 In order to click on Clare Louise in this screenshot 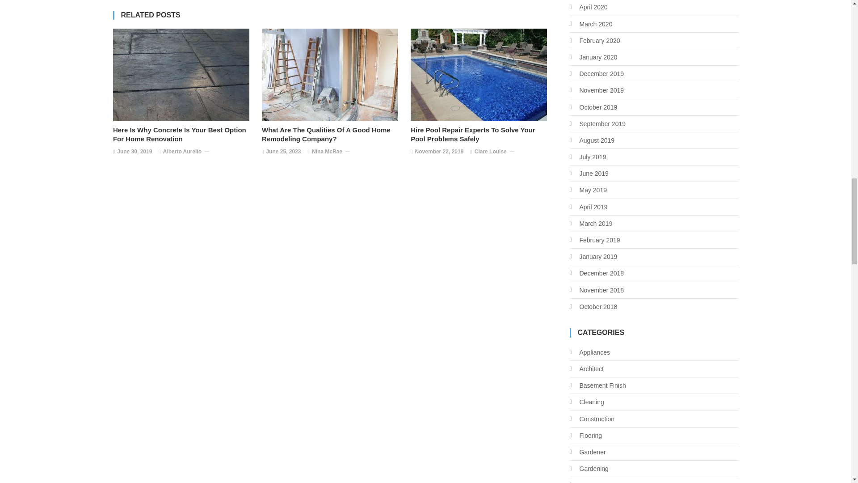, I will do `click(491, 152)`.